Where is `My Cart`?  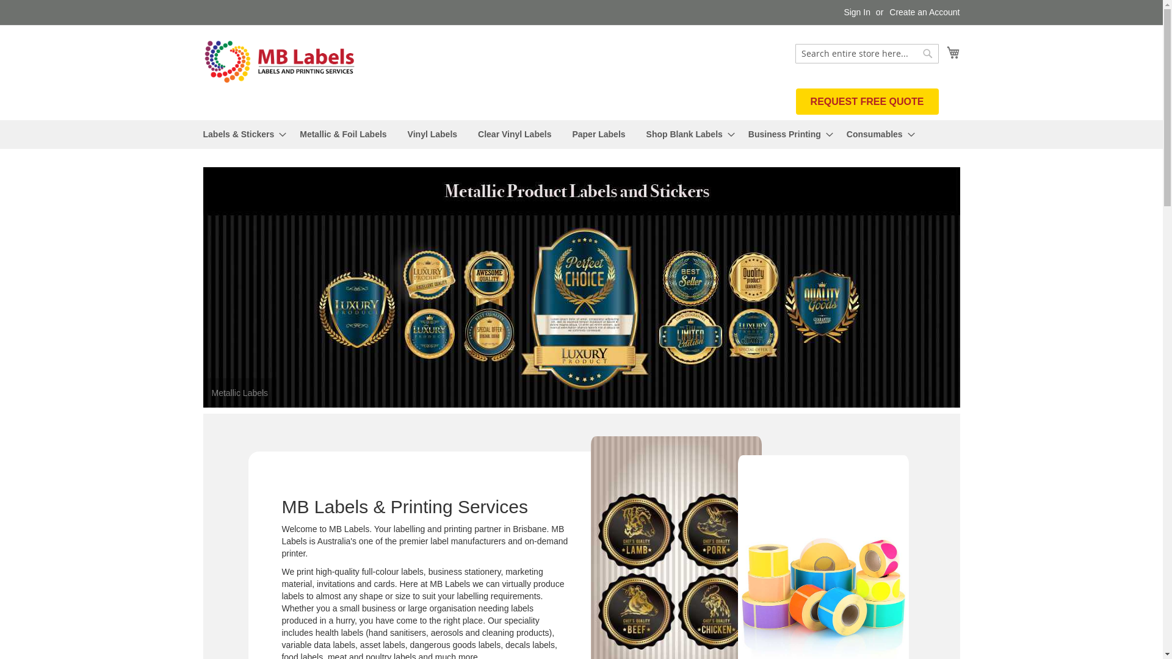
My Cart is located at coordinates (953, 52).